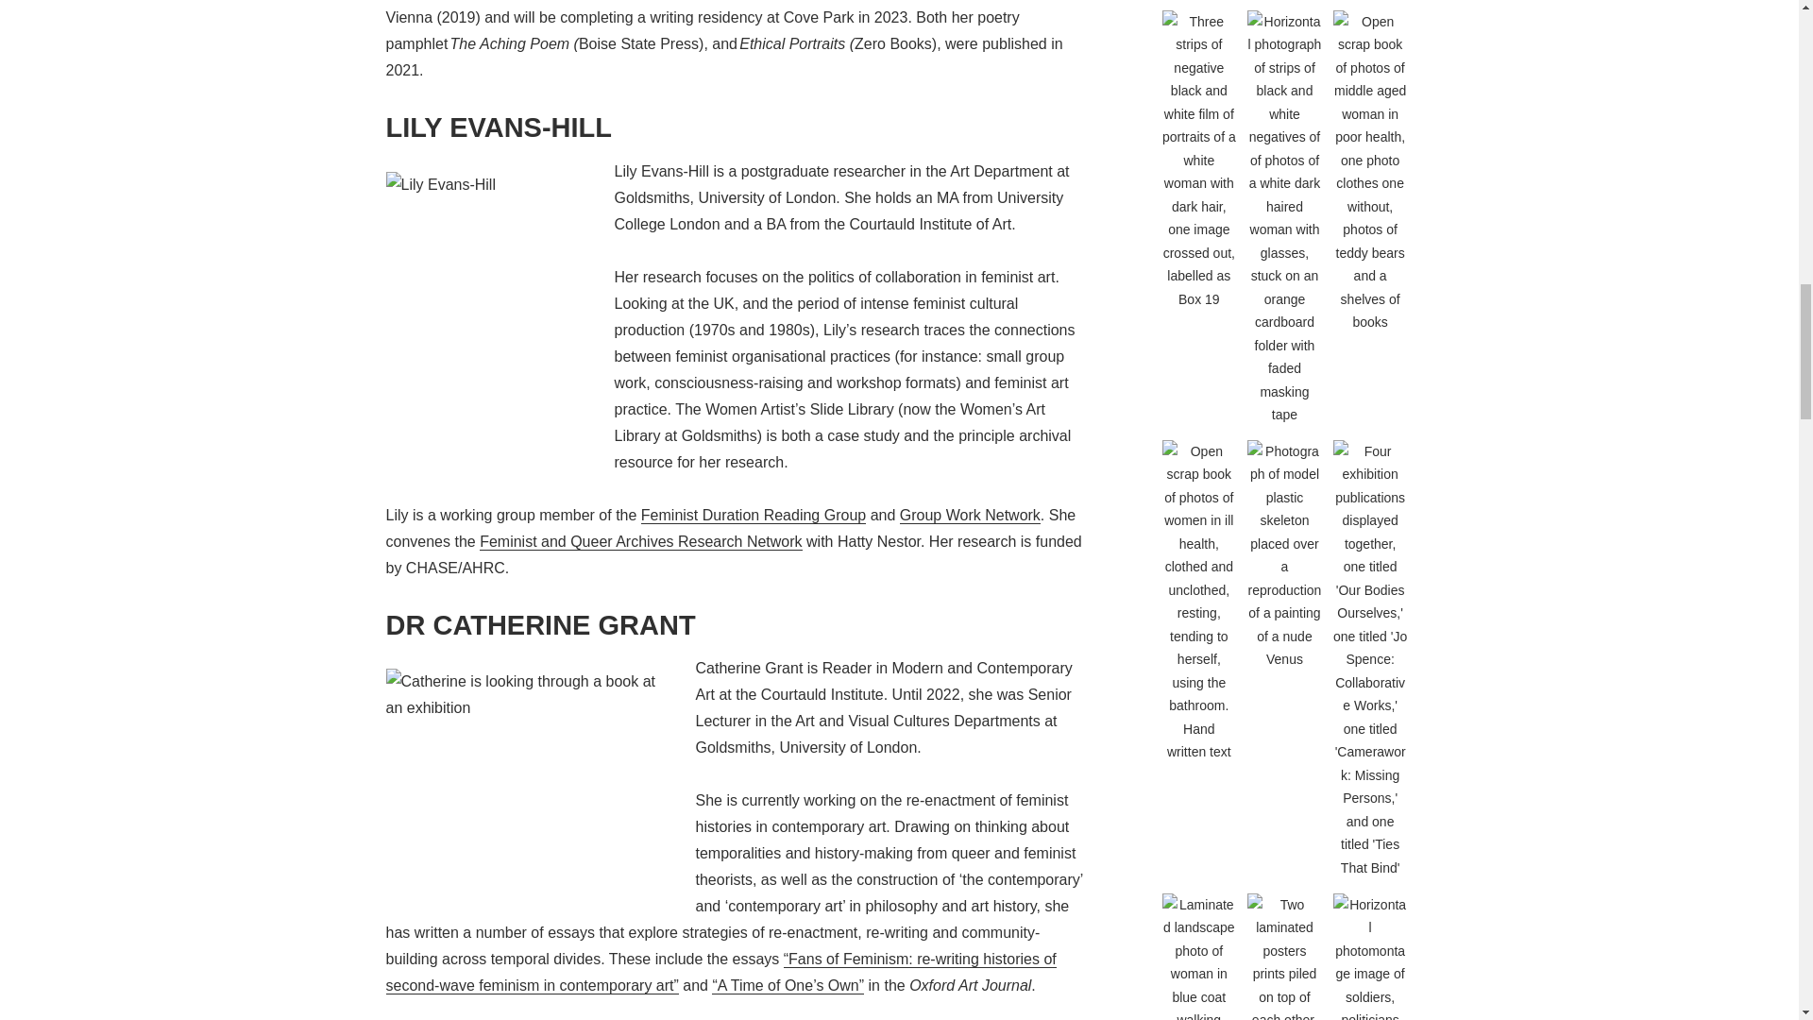  Describe the element at coordinates (970, 516) in the screenshot. I see `Group Work Network` at that location.